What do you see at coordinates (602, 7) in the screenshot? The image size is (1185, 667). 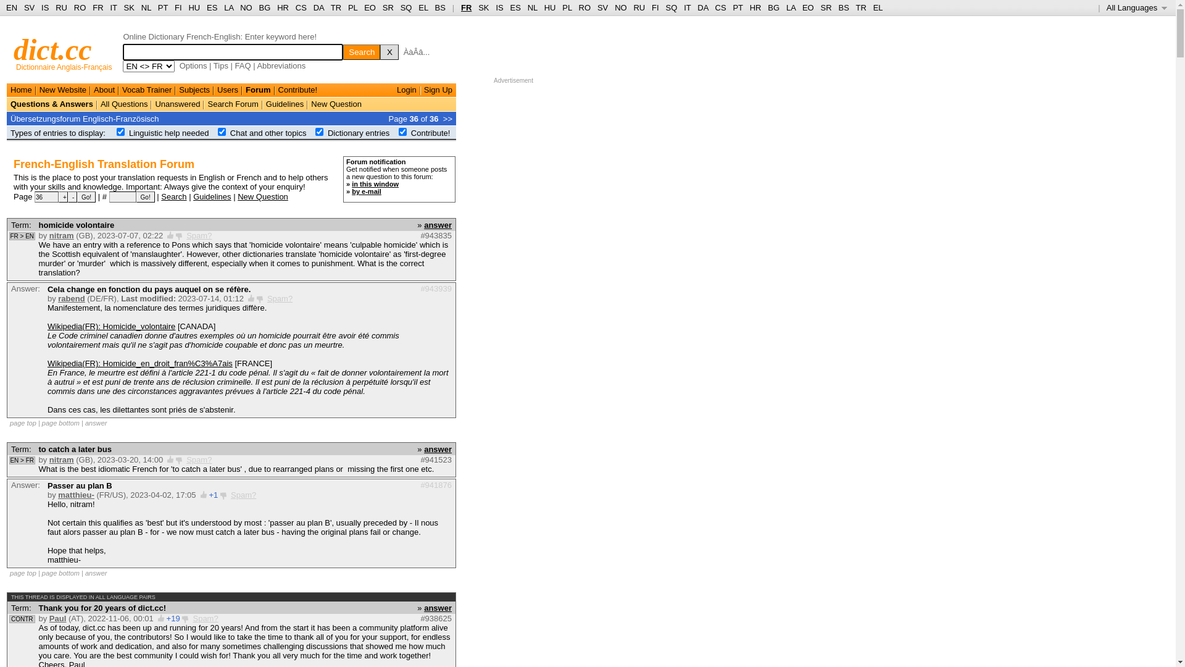 I see `SV` at bounding box center [602, 7].